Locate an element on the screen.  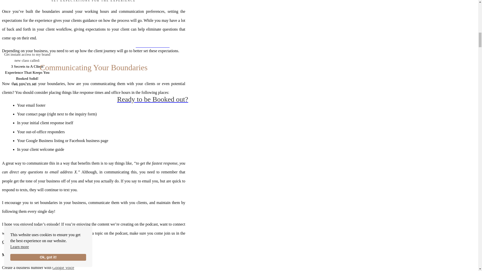
Google Voice is located at coordinates (63, 267).